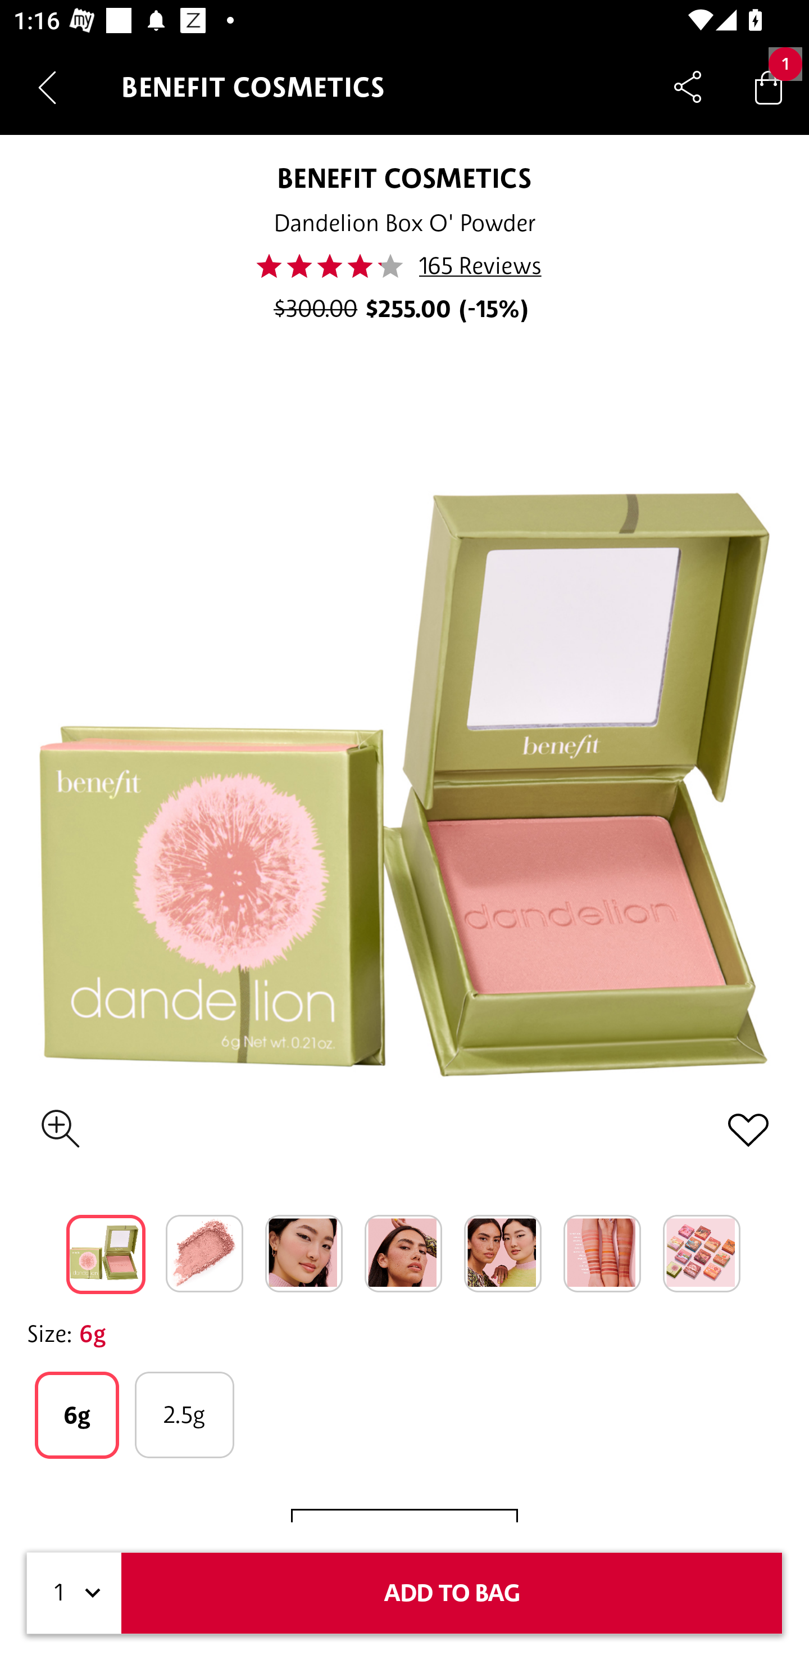 This screenshot has height=1664, width=809. Describe the element at coordinates (76, 1415) in the screenshot. I see `6g` at that location.